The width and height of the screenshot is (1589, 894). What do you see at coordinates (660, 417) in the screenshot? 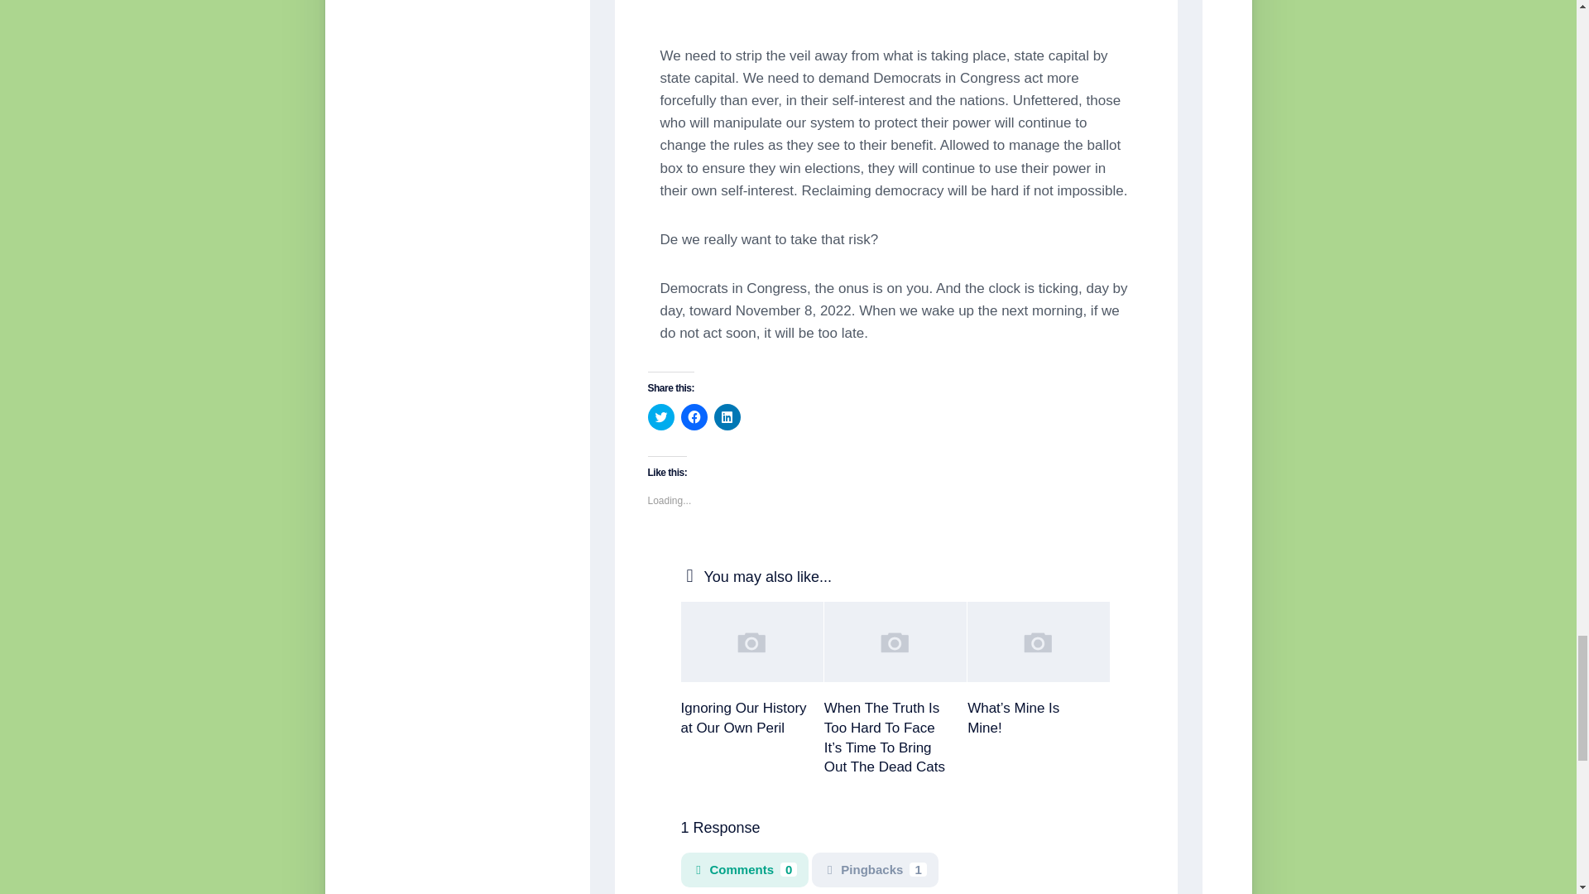
I see `Click to share on Twitter` at bounding box center [660, 417].